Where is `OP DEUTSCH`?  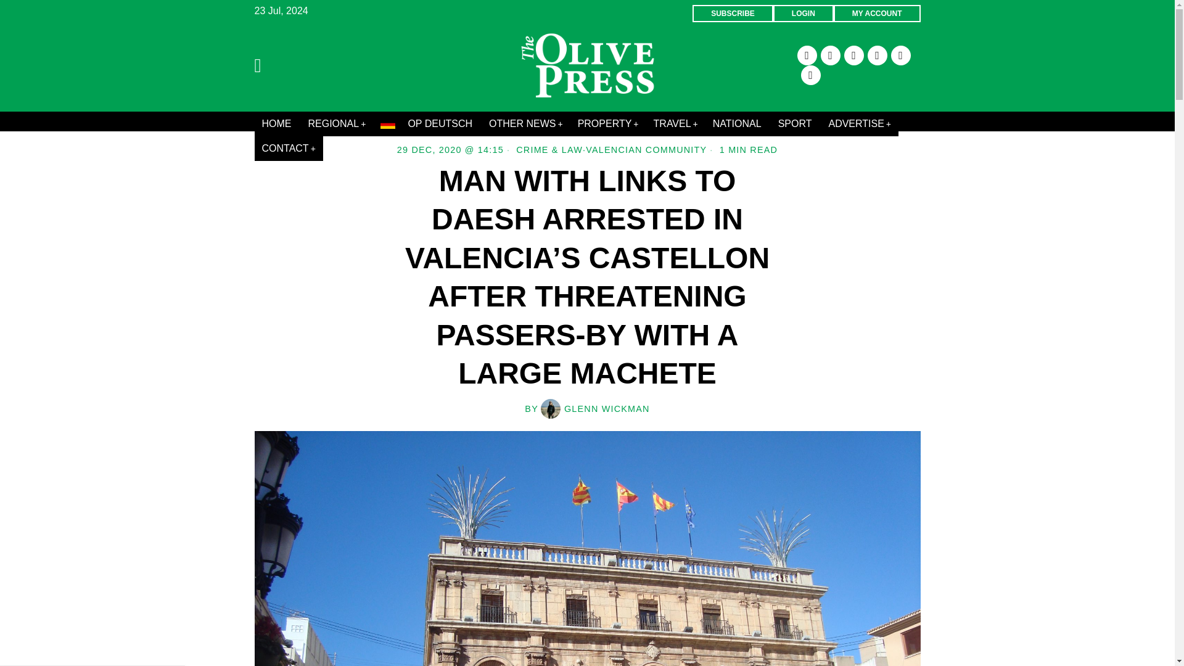
OP DEUTSCH is located at coordinates (427, 124).